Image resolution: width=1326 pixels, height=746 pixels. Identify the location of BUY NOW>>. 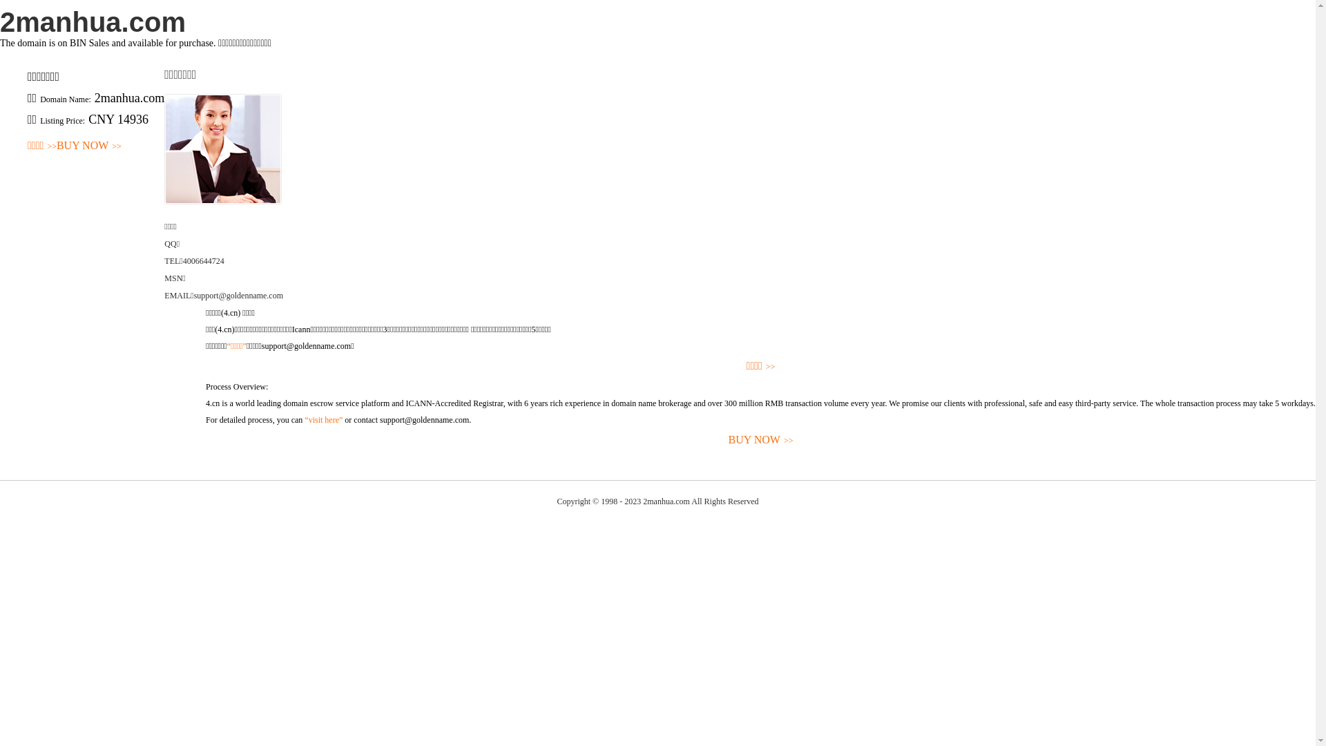
(761, 441).